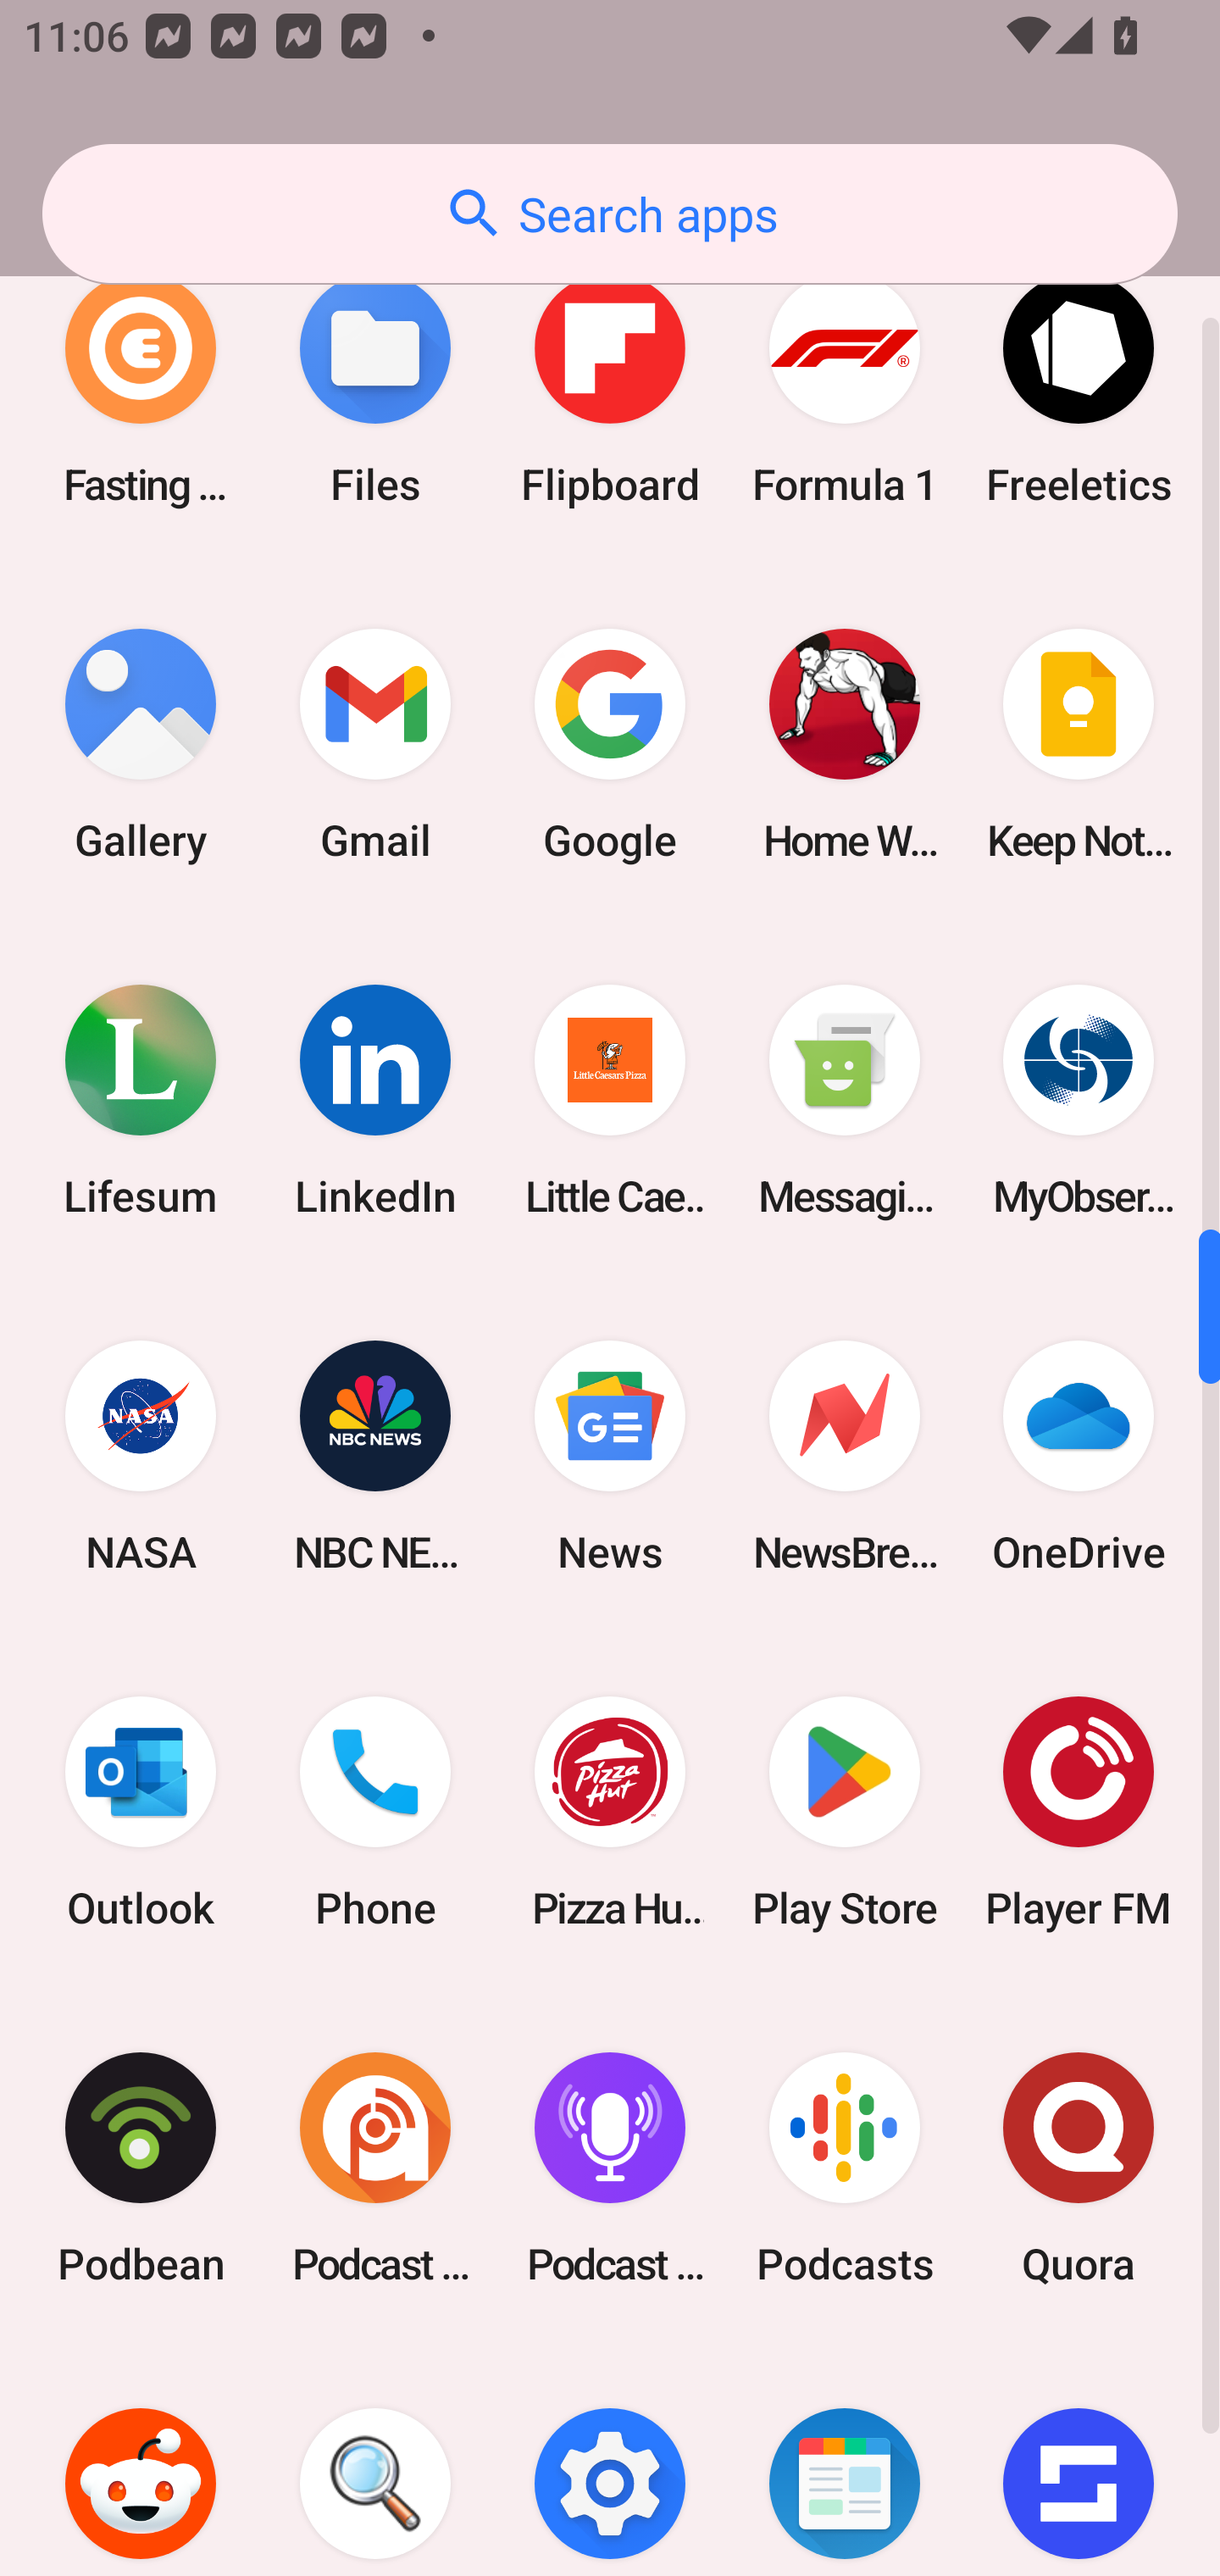 This screenshot has height=2576, width=1220. What do you see at coordinates (1079, 744) in the screenshot?
I see `Keep Notes` at bounding box center [1079, 744].